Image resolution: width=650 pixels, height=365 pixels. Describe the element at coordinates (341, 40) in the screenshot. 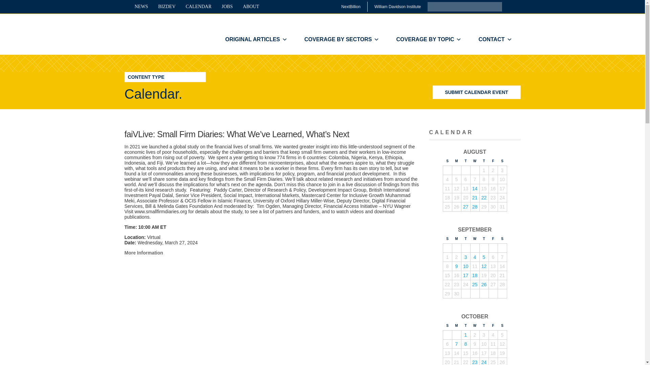

I see `COVERAGE BY SECTORS` at that location.